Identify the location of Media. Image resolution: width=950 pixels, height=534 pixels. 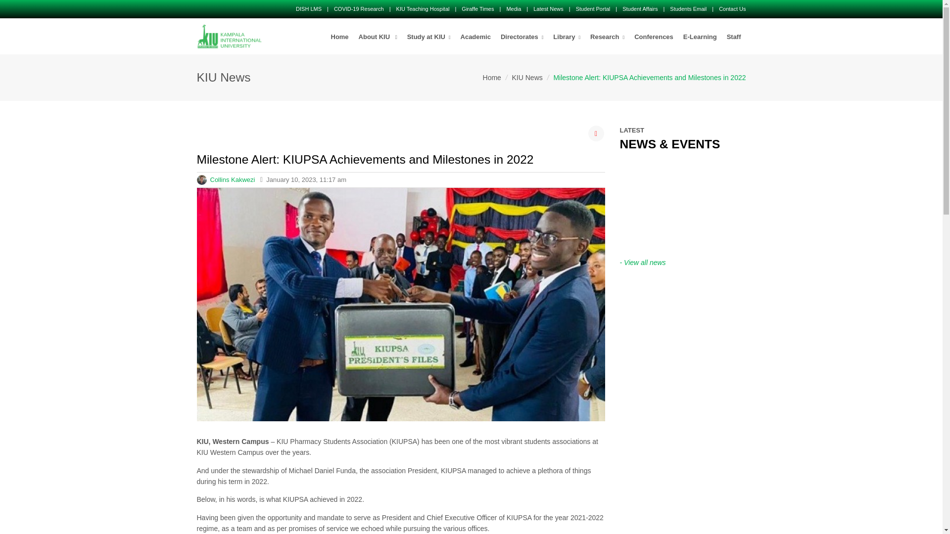
(514, 8).